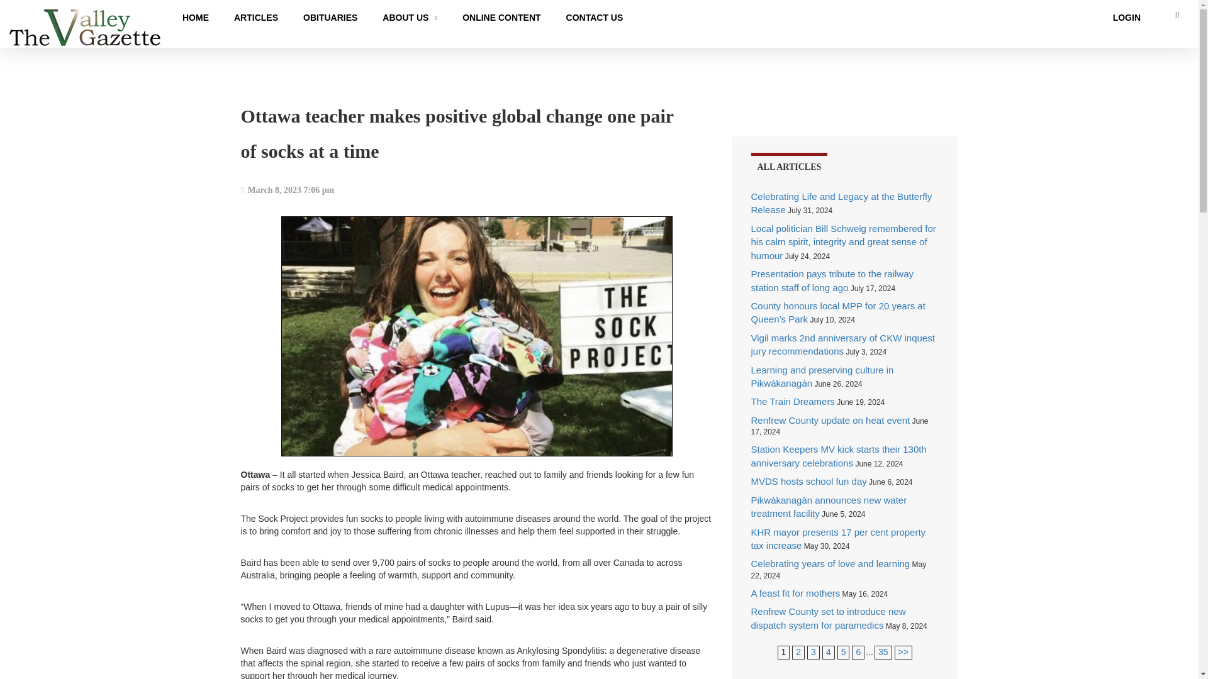 This screenshot has height=679, width=1208. I want to click on The Valley Gazette - , so click(85, 28).